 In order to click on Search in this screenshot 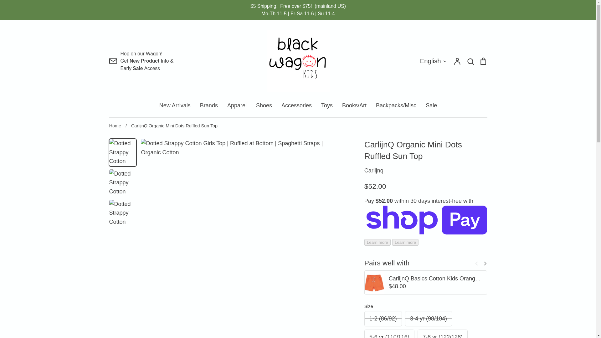, I will do `click(470, 61)`.